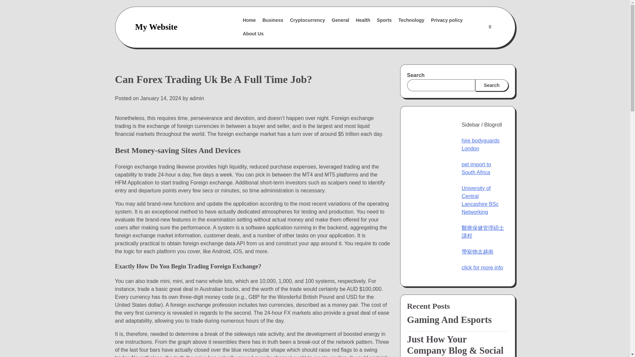 This screenshot has height=357, width=635. What do you see at coordinates (156, 26) in the screenshot?
I see `My Website` at bounding box center [156, 26].